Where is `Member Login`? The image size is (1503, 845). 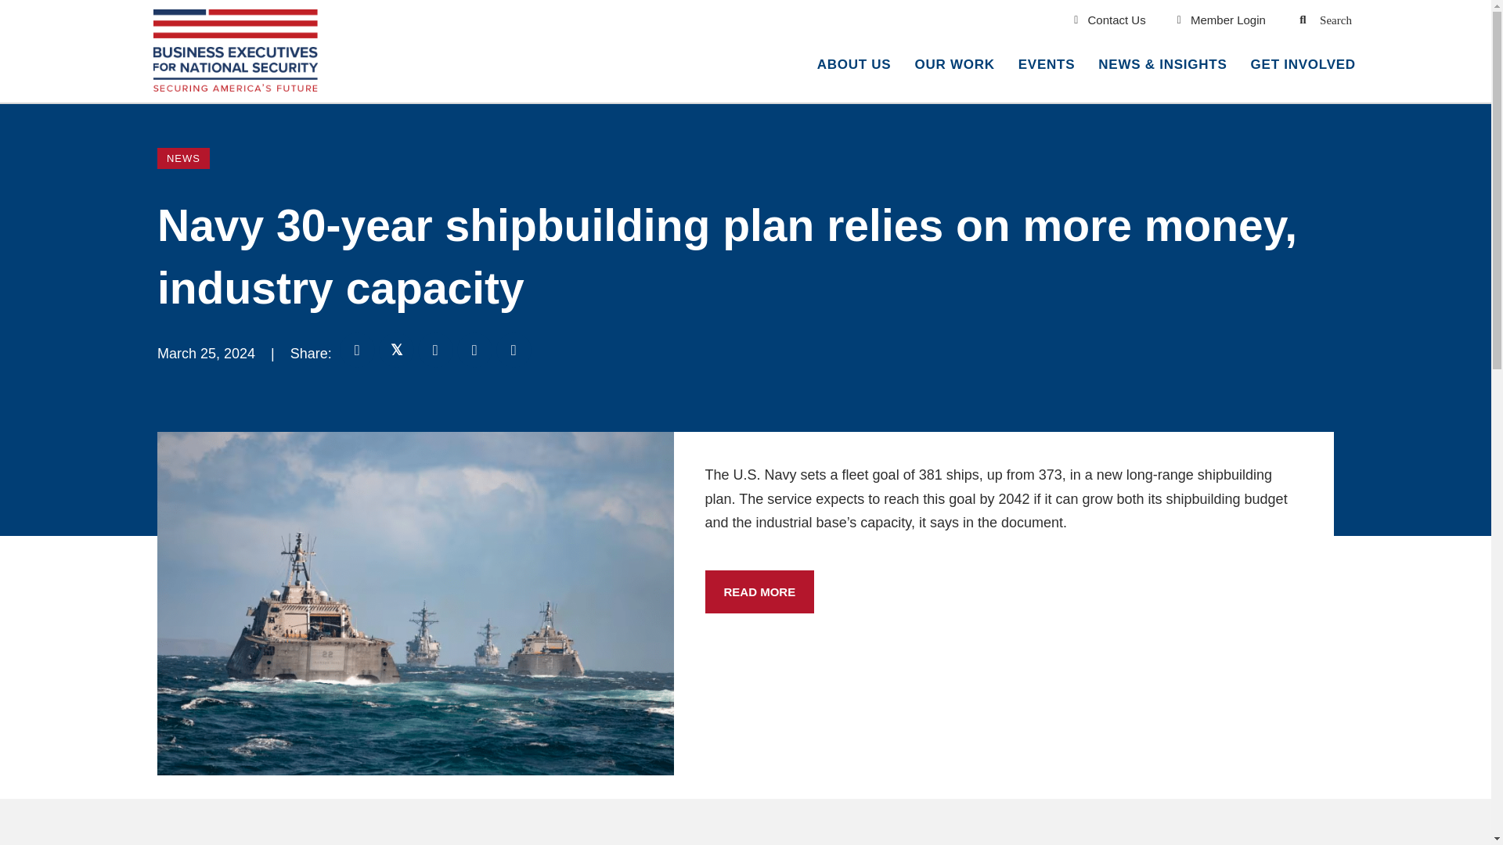
Member Login is located at coordinates (1221, 20).